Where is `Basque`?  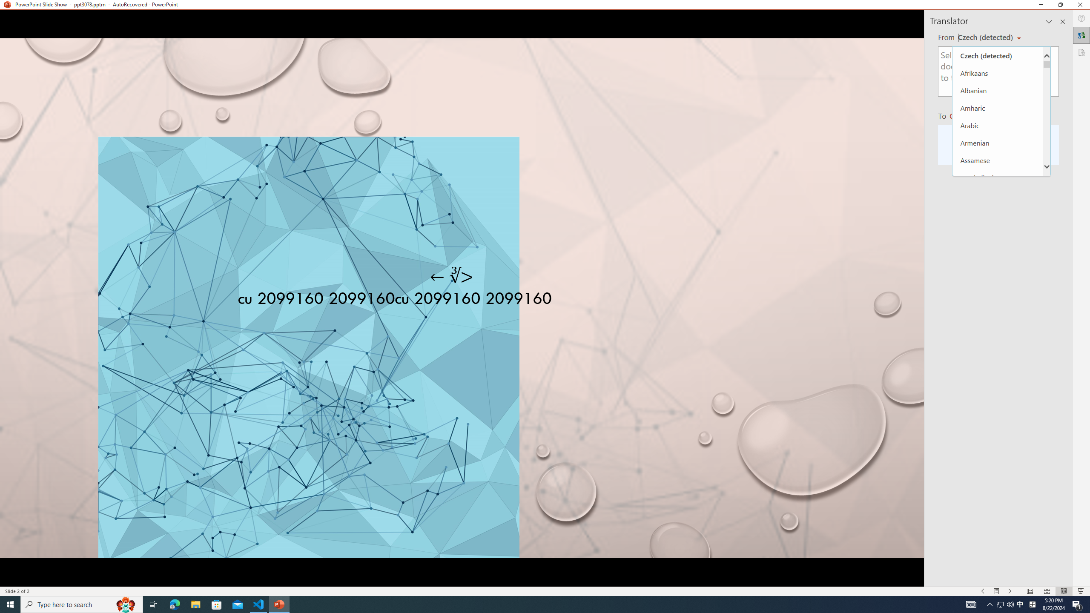
Basque is located at coordinates (998, 230).